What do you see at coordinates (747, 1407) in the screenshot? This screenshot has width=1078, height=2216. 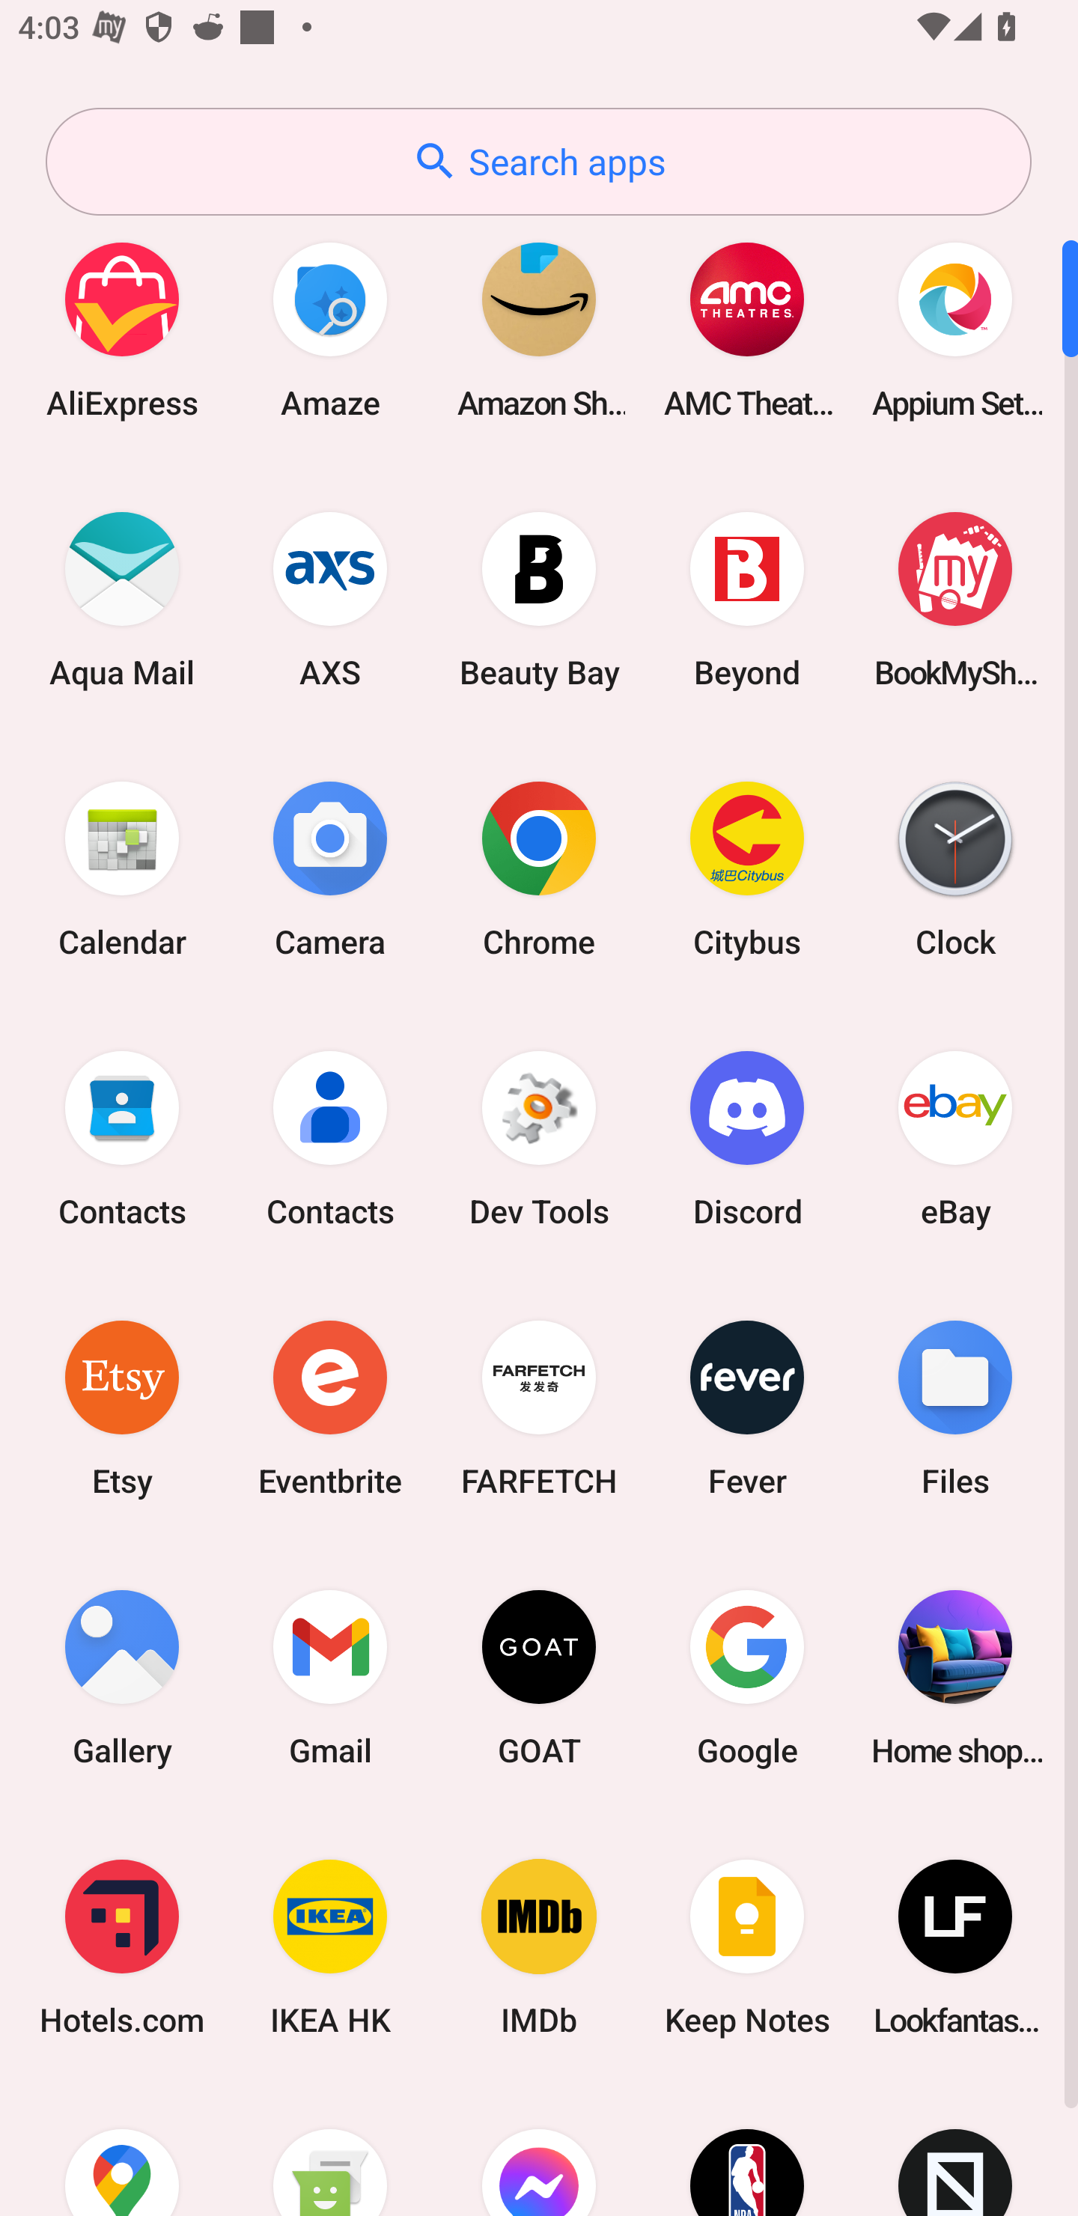 I see `Fever` at bounding box center [747, 1407].